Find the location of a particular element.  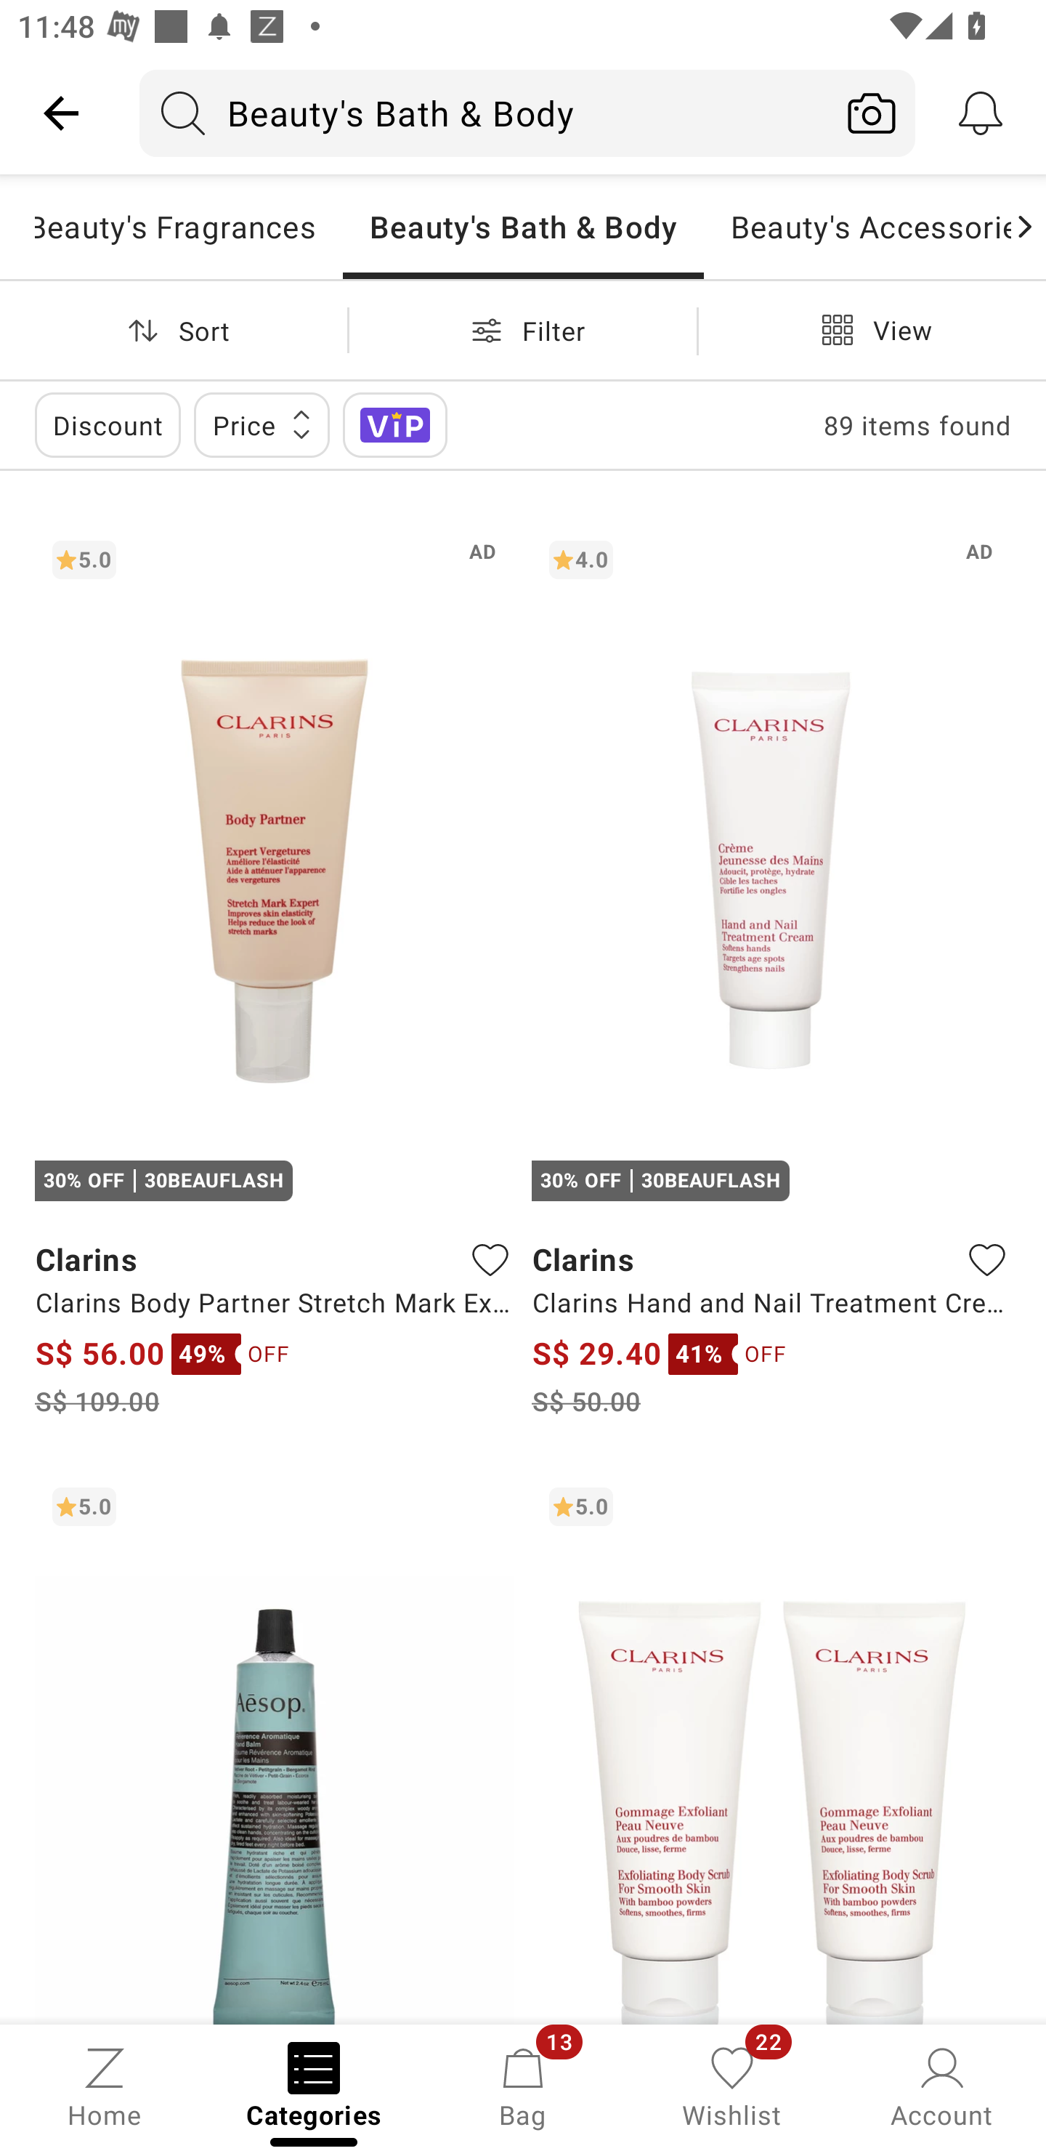

Home is located at coordinates (105, 2086).